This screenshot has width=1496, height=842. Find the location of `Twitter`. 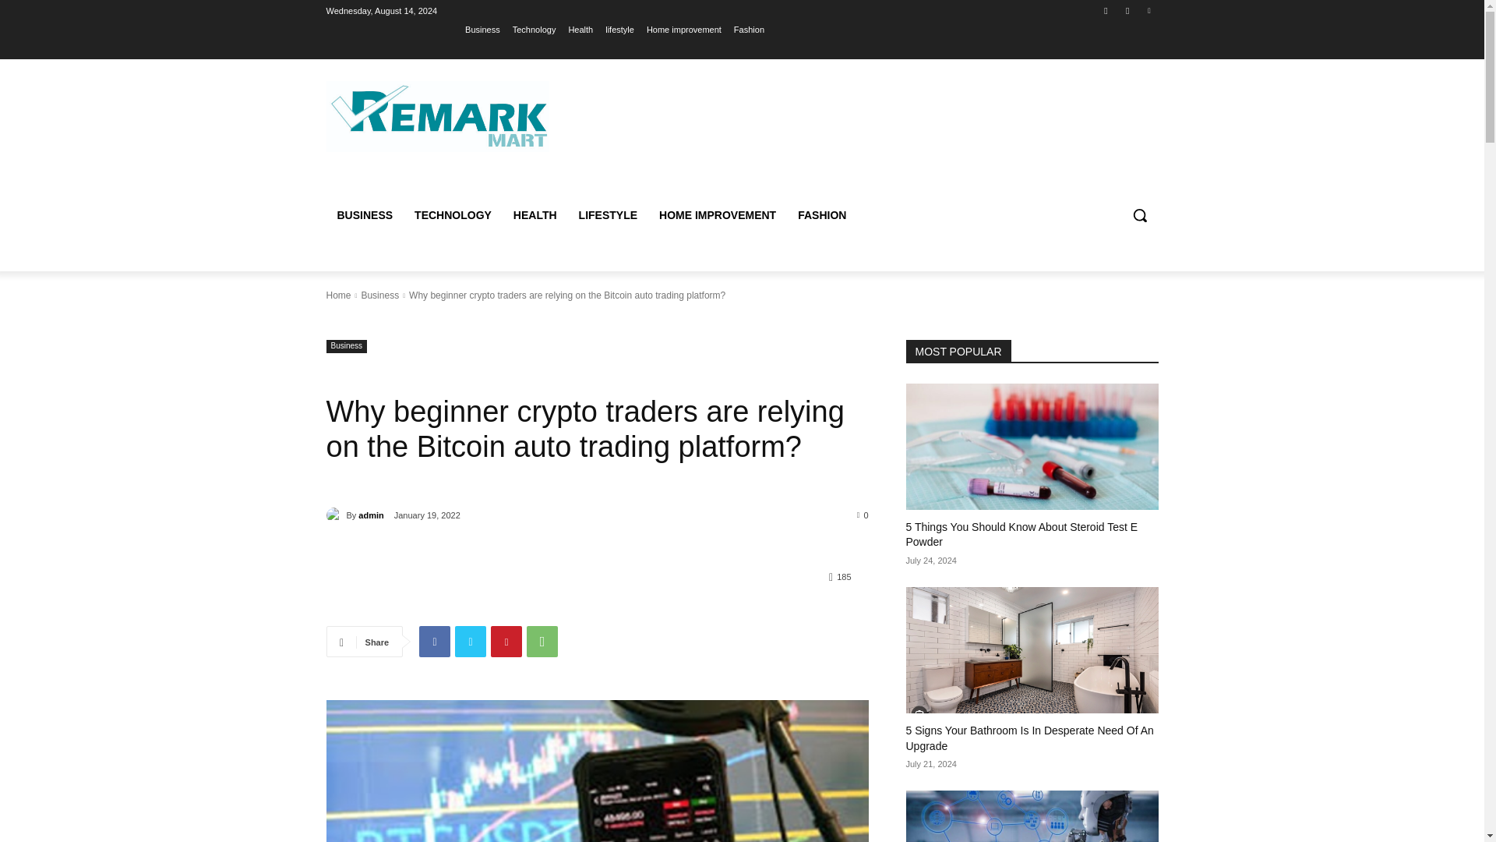

Twitter is located at coordinates (471, 642).